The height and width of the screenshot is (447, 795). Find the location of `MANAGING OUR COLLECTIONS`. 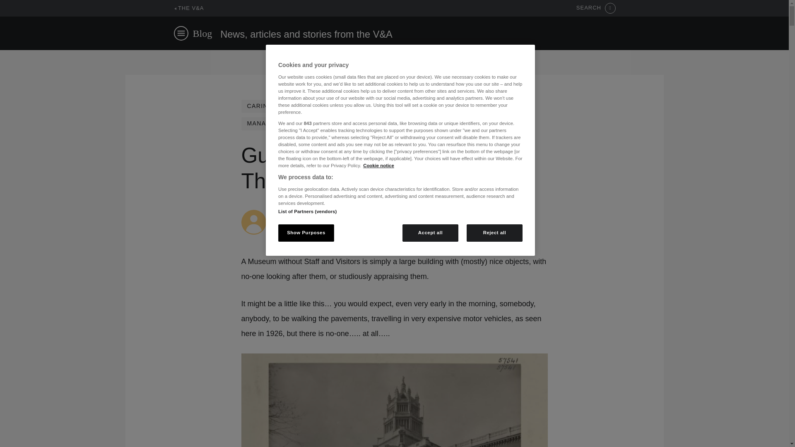

MANAGING OUR COLLECTIONS is located at coordinates (298, 123).